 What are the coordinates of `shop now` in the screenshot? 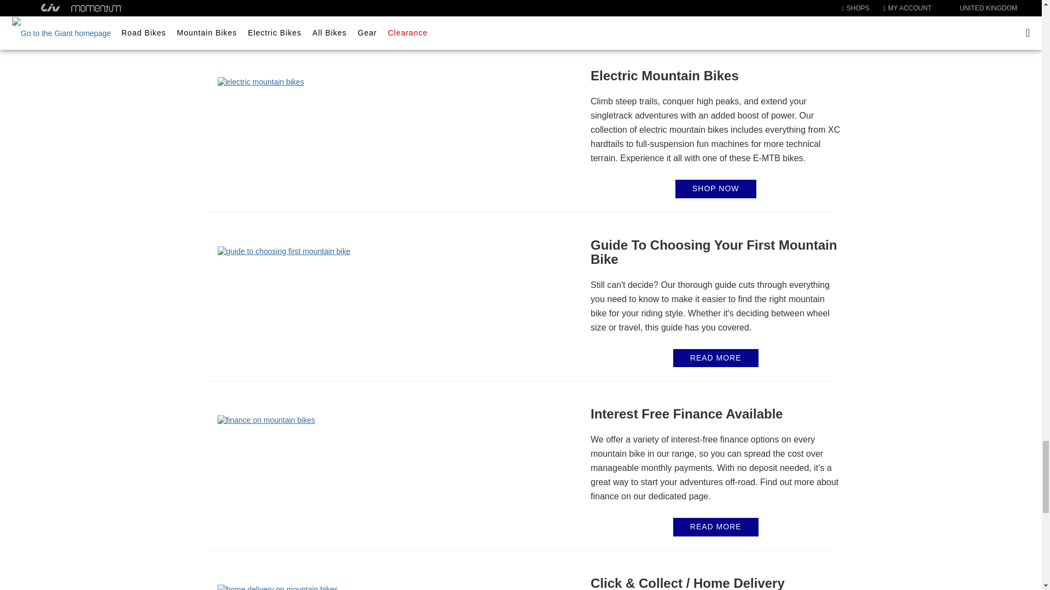 It's located at (715, 189).